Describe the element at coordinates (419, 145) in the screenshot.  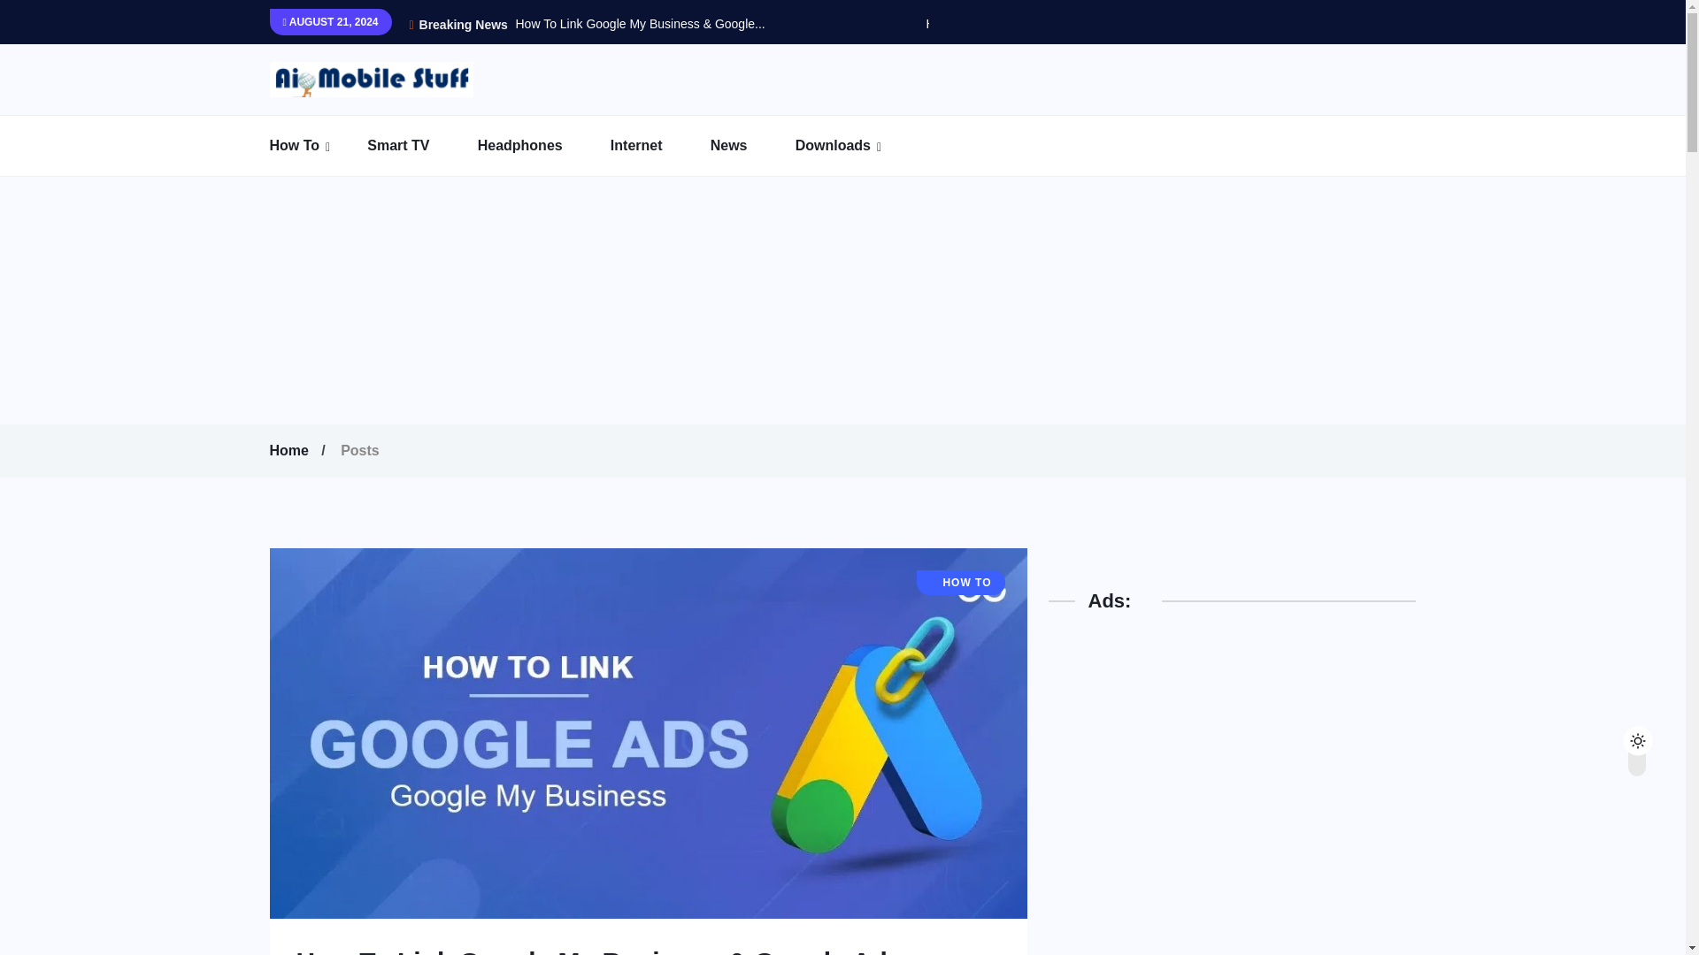
I see `Smart TV` at that location.